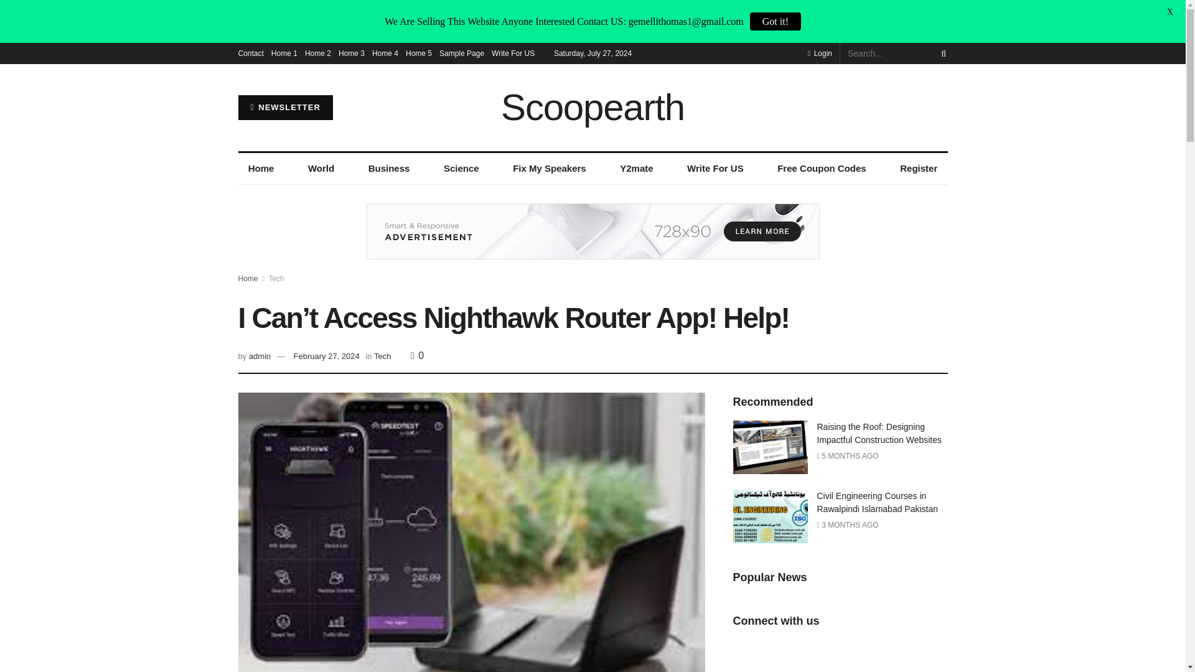 This screenshot has height=672, width=1195. What do you see at coordinates (276, 278) in the screenshot?
I see `Tech` at bounding box center [276, 278].